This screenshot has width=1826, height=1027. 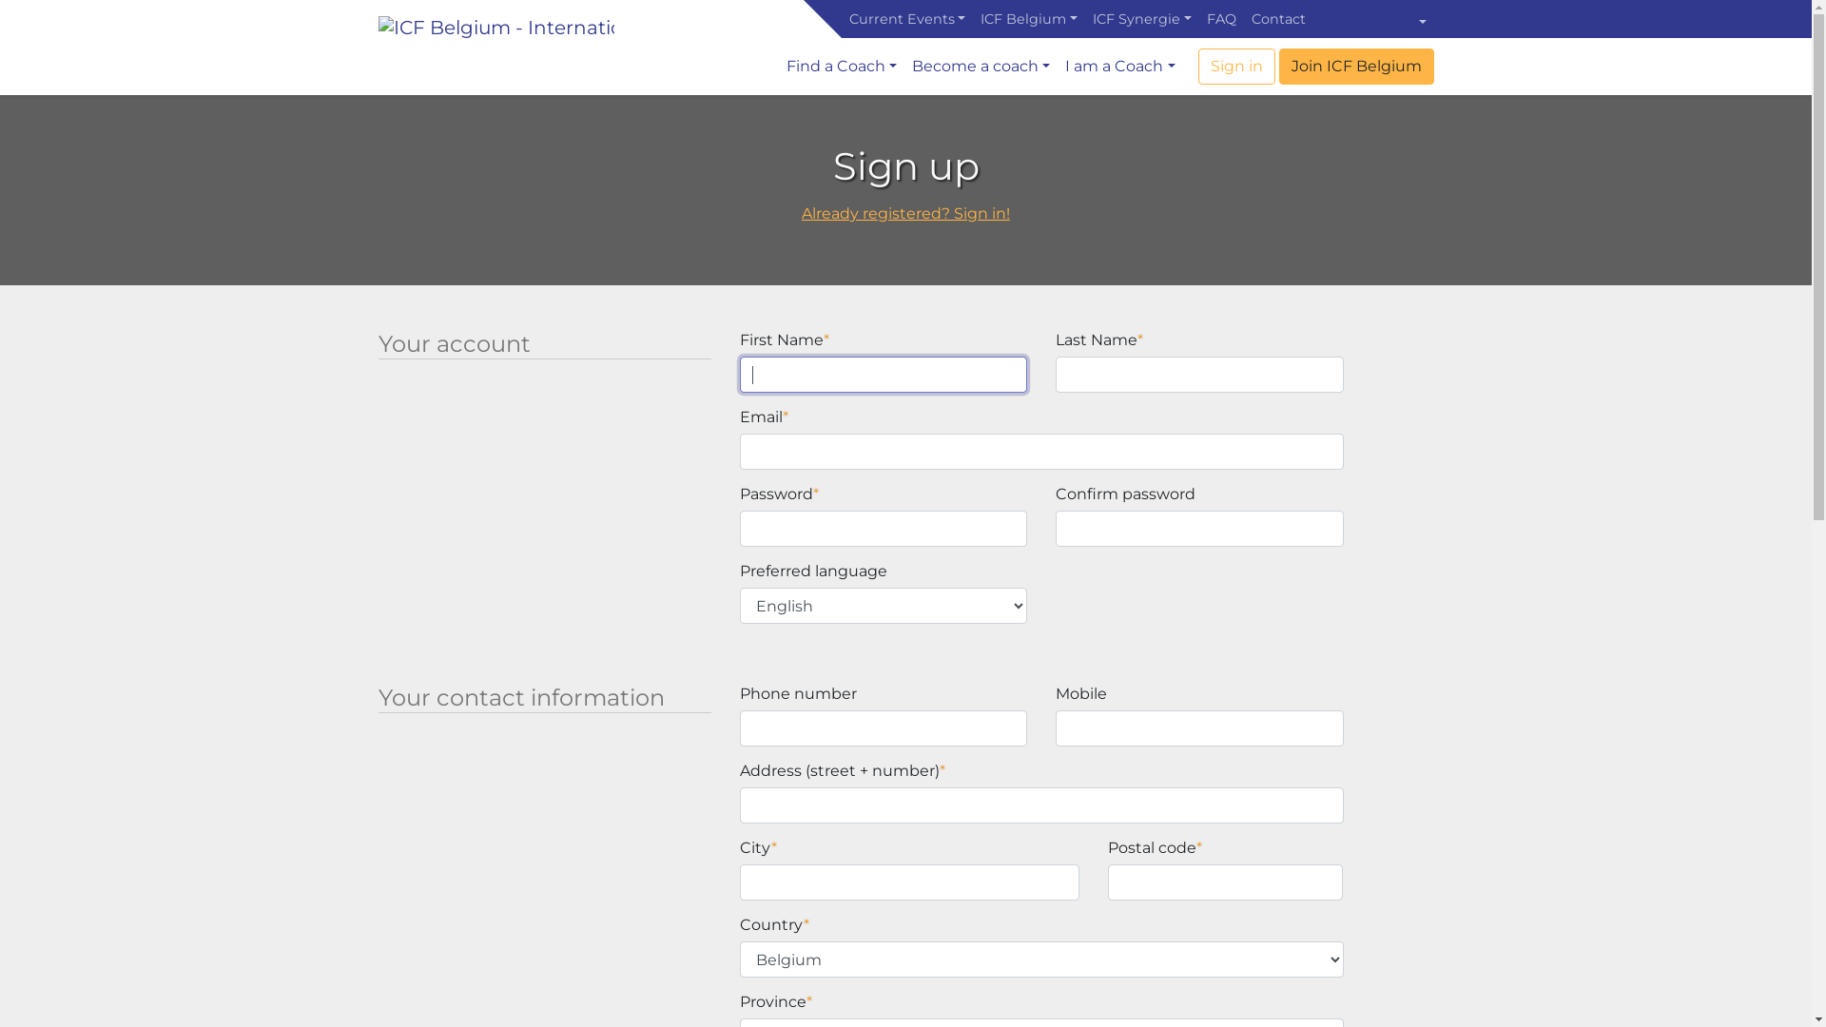 I want to click on Current Events, so click(x=907, y=19).